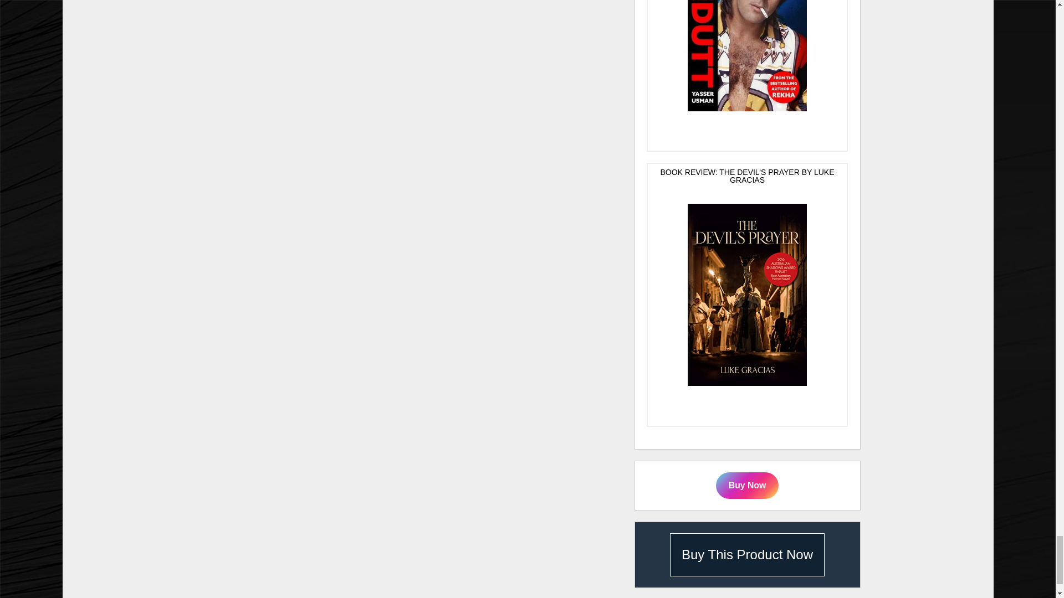 This screenshot has width=1064, height=598. Describe the element at coordinates (747, 555) in the screenshot. I see `Buy This Product Now` at that location.